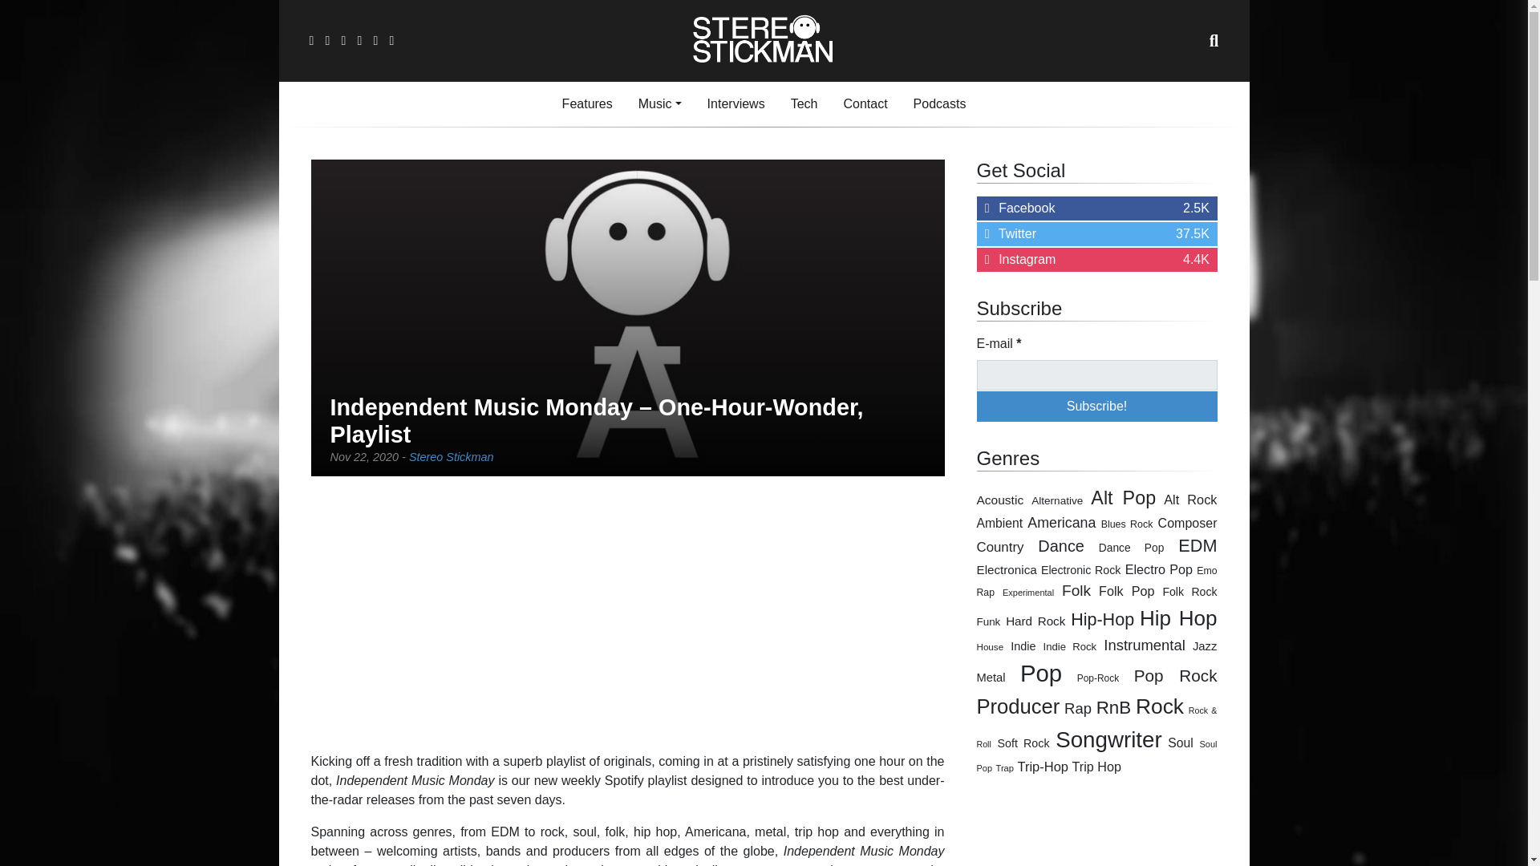 The width and height of the screenshot is (1540, 866). I want to click on Advertisement, so click(940, 104).